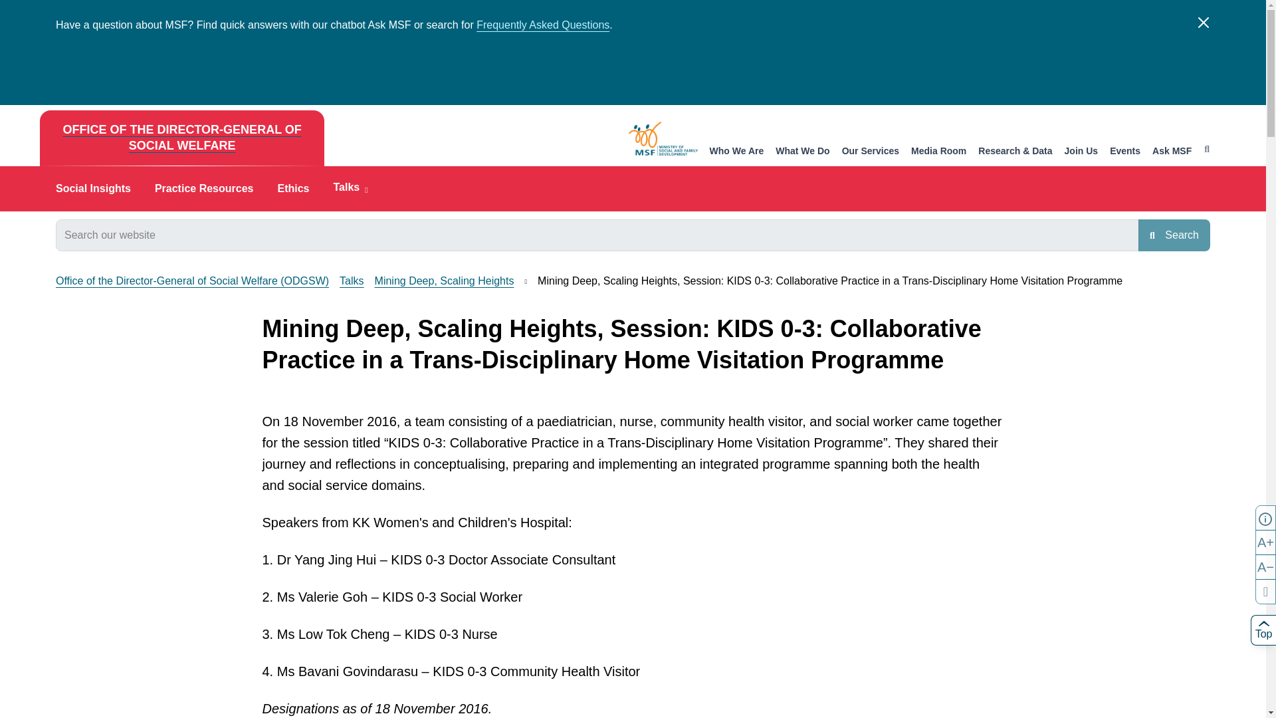  Describe the element at coordinates (663, 138) in the screenshot. I see `MSF logo` at that location.